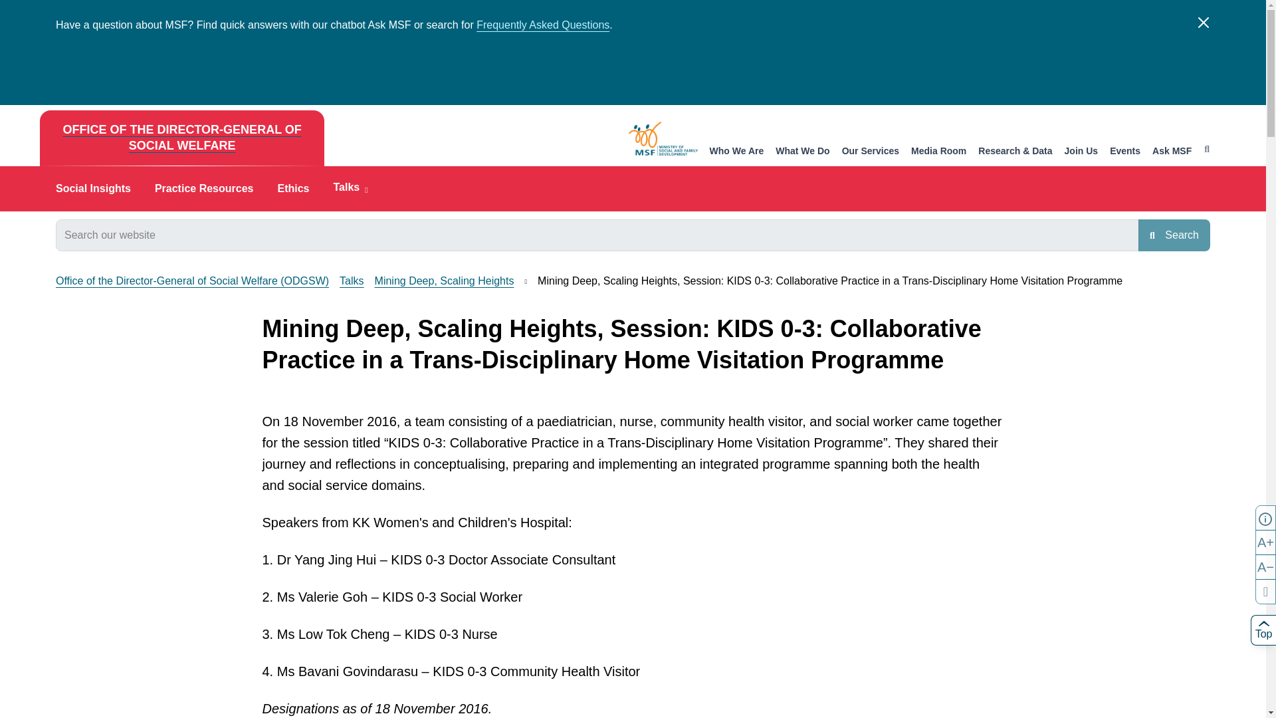  Describe the element at coordinates (663, 138) in the screenshot. I see `MSF logo` at that location.